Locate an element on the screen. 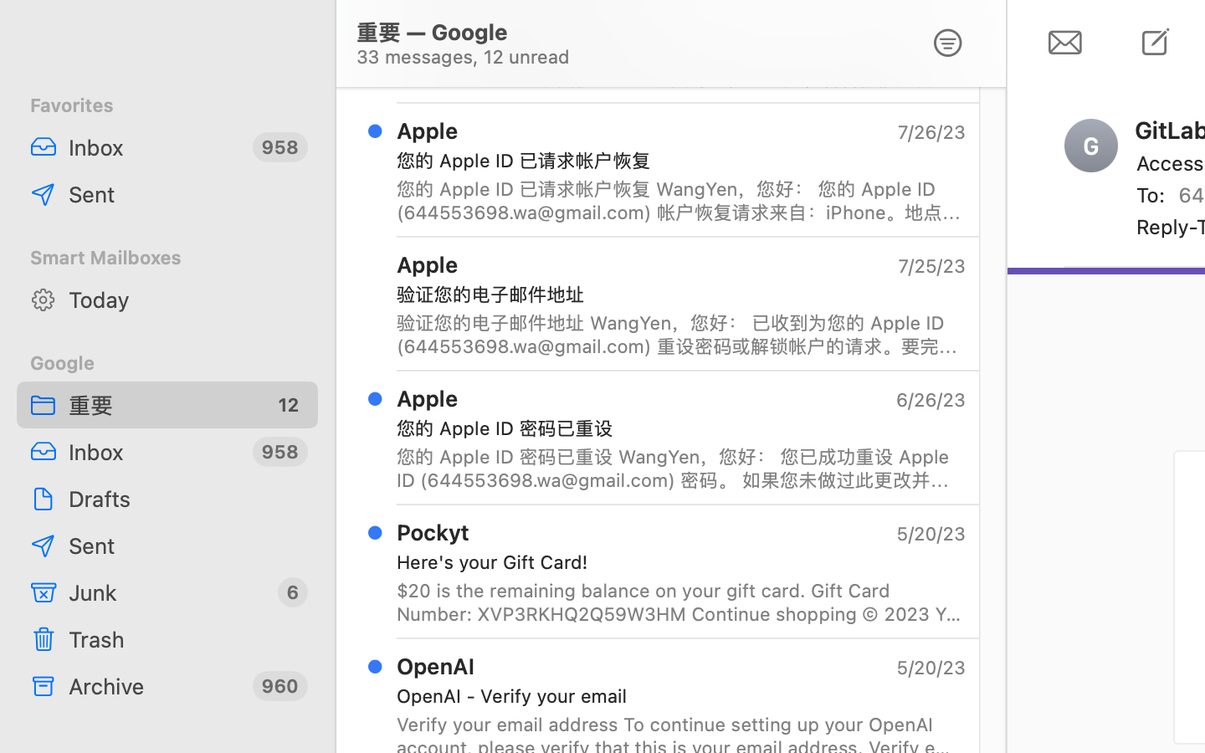  Apple is located at coordinates (428, 131).